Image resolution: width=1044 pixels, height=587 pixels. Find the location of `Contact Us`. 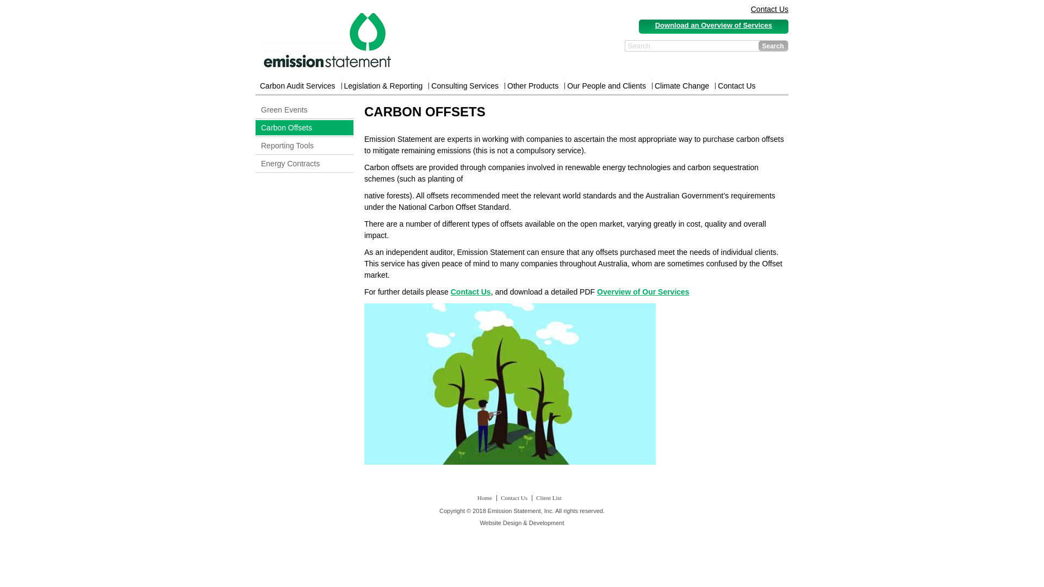

Contact Us is located at coordinates (471, 292).